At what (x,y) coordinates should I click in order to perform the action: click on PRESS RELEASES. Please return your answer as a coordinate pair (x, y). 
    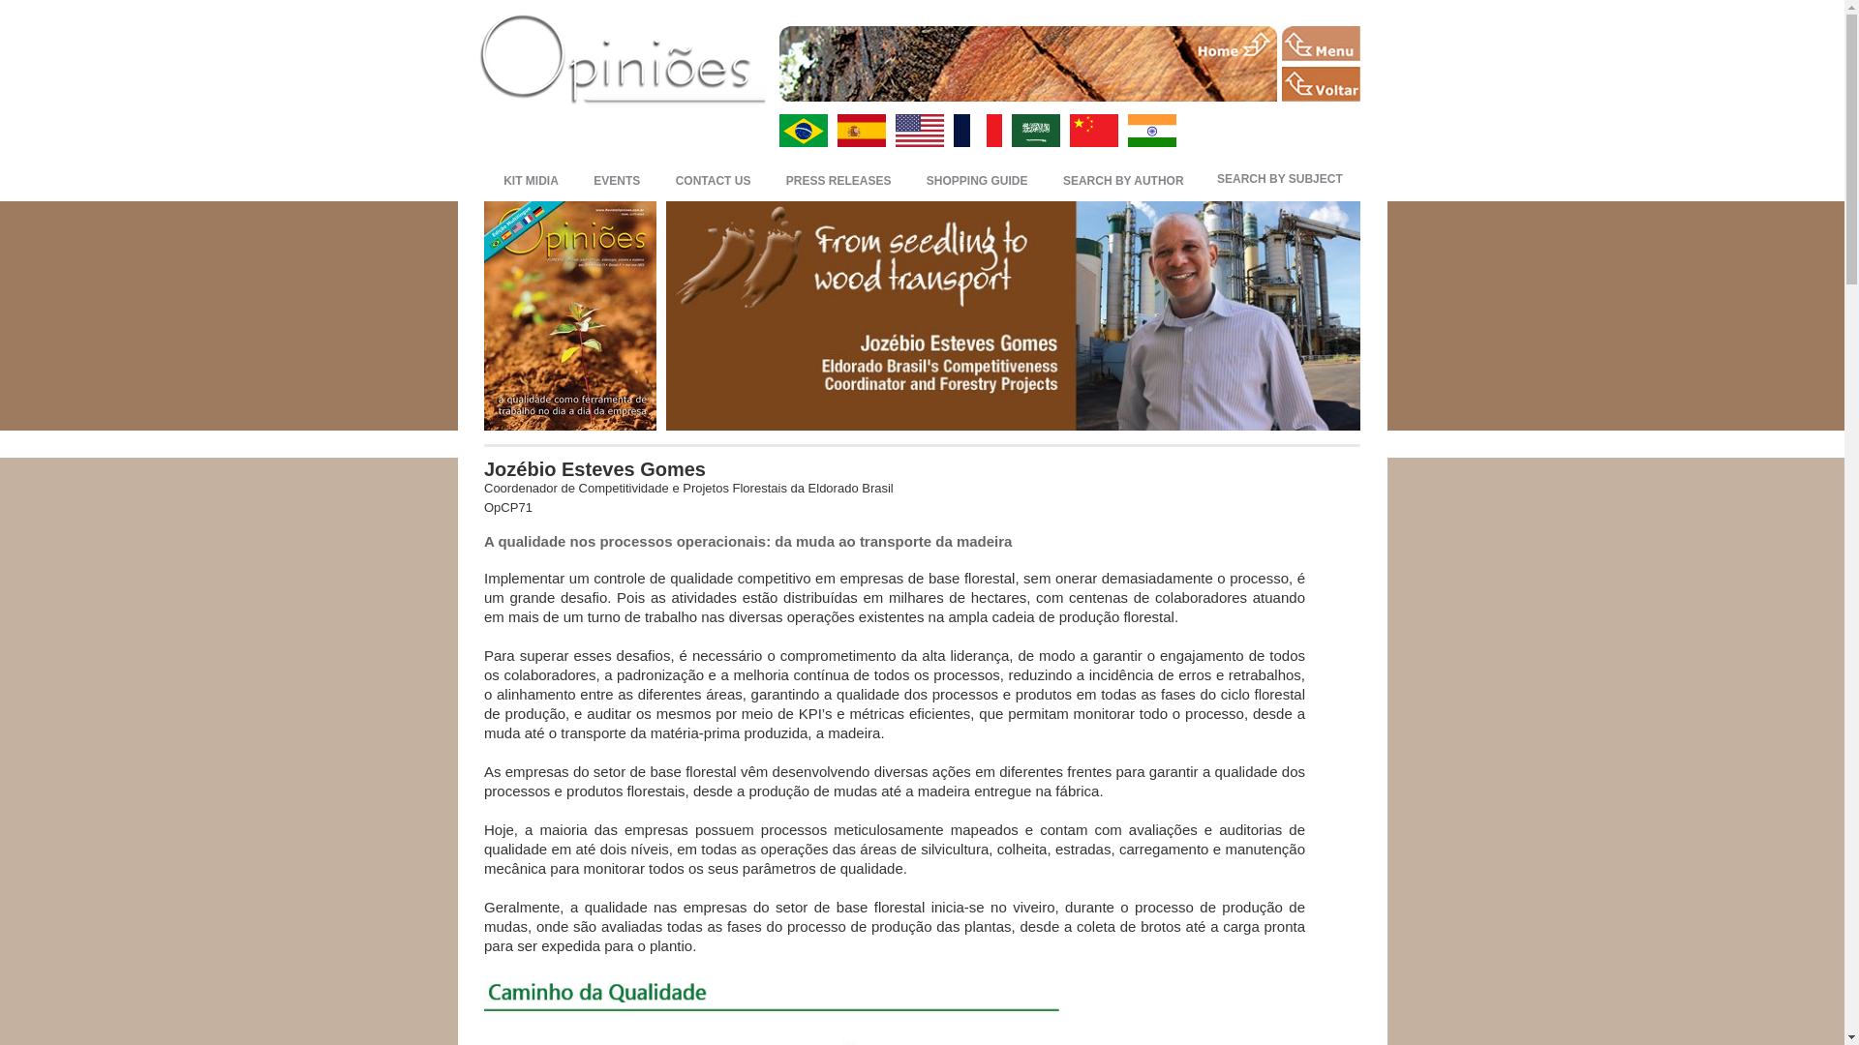
    Looking at the image, I should click on (838, 179).